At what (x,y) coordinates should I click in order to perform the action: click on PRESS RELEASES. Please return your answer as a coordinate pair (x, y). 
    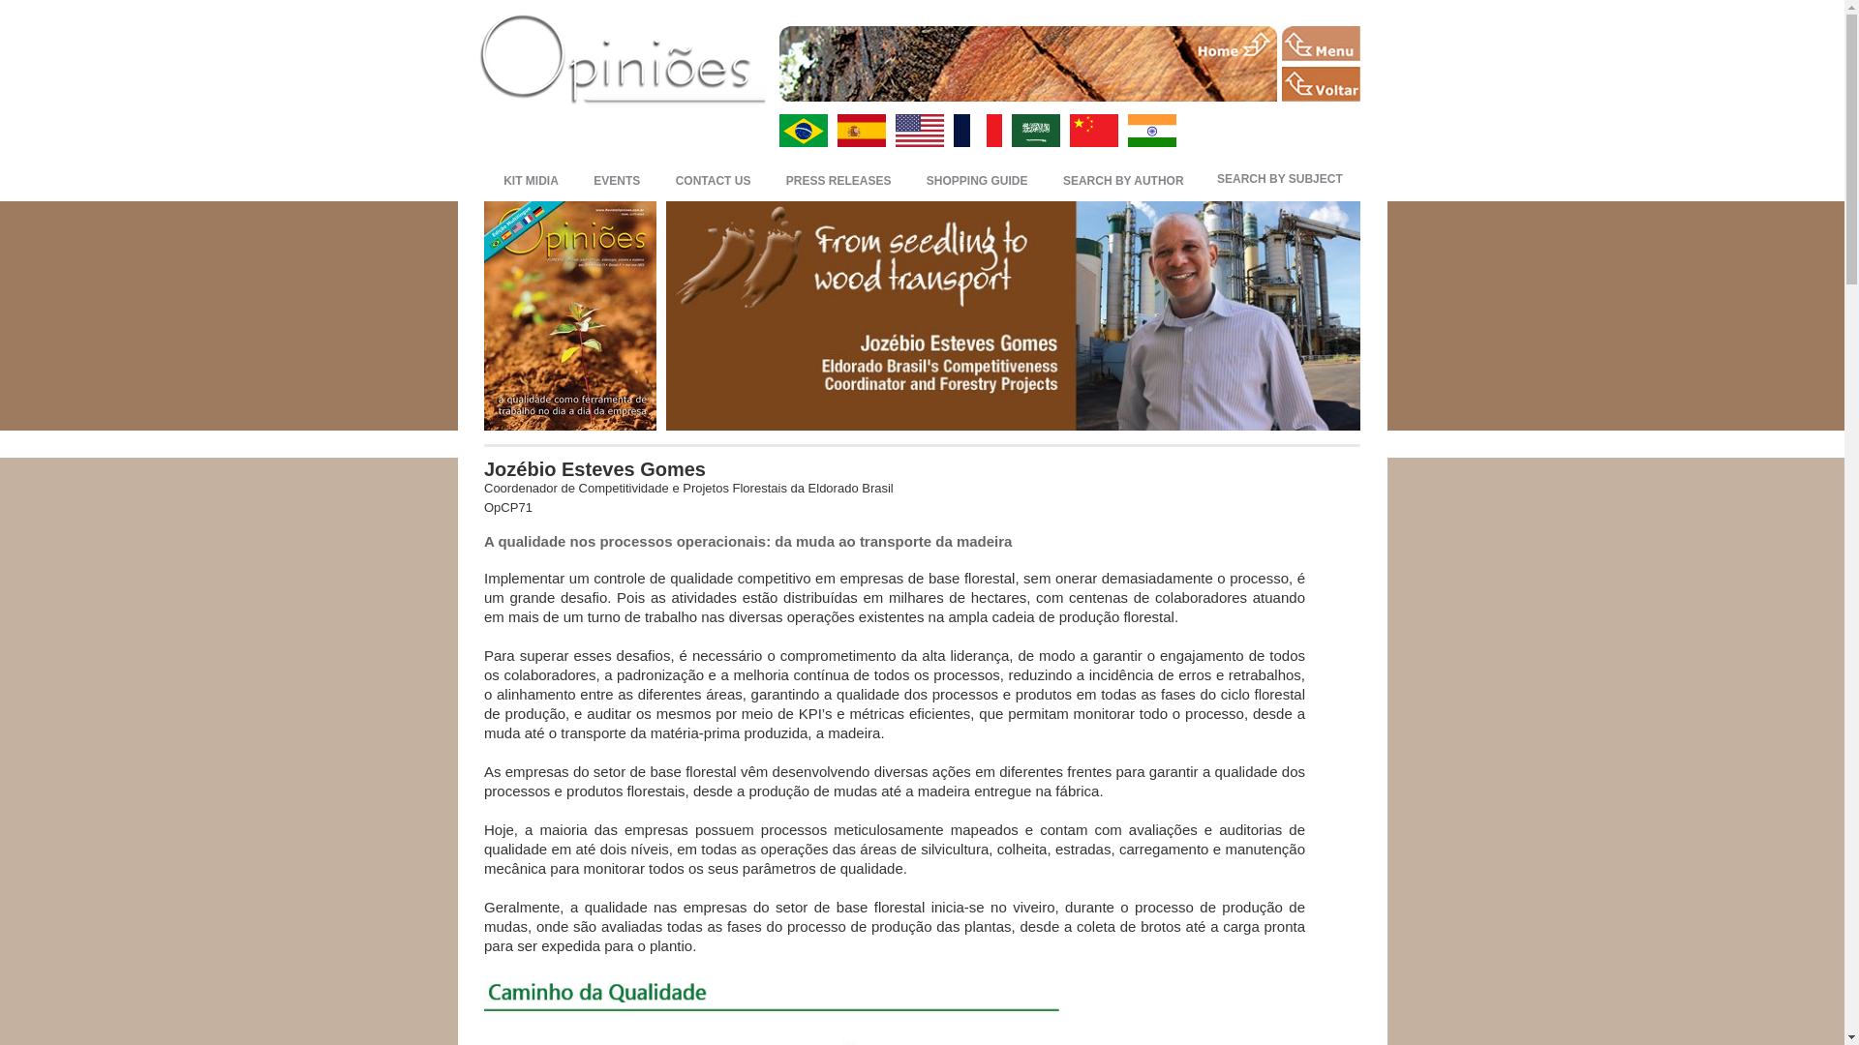
    Looking at the image, I should click on (838, 179).